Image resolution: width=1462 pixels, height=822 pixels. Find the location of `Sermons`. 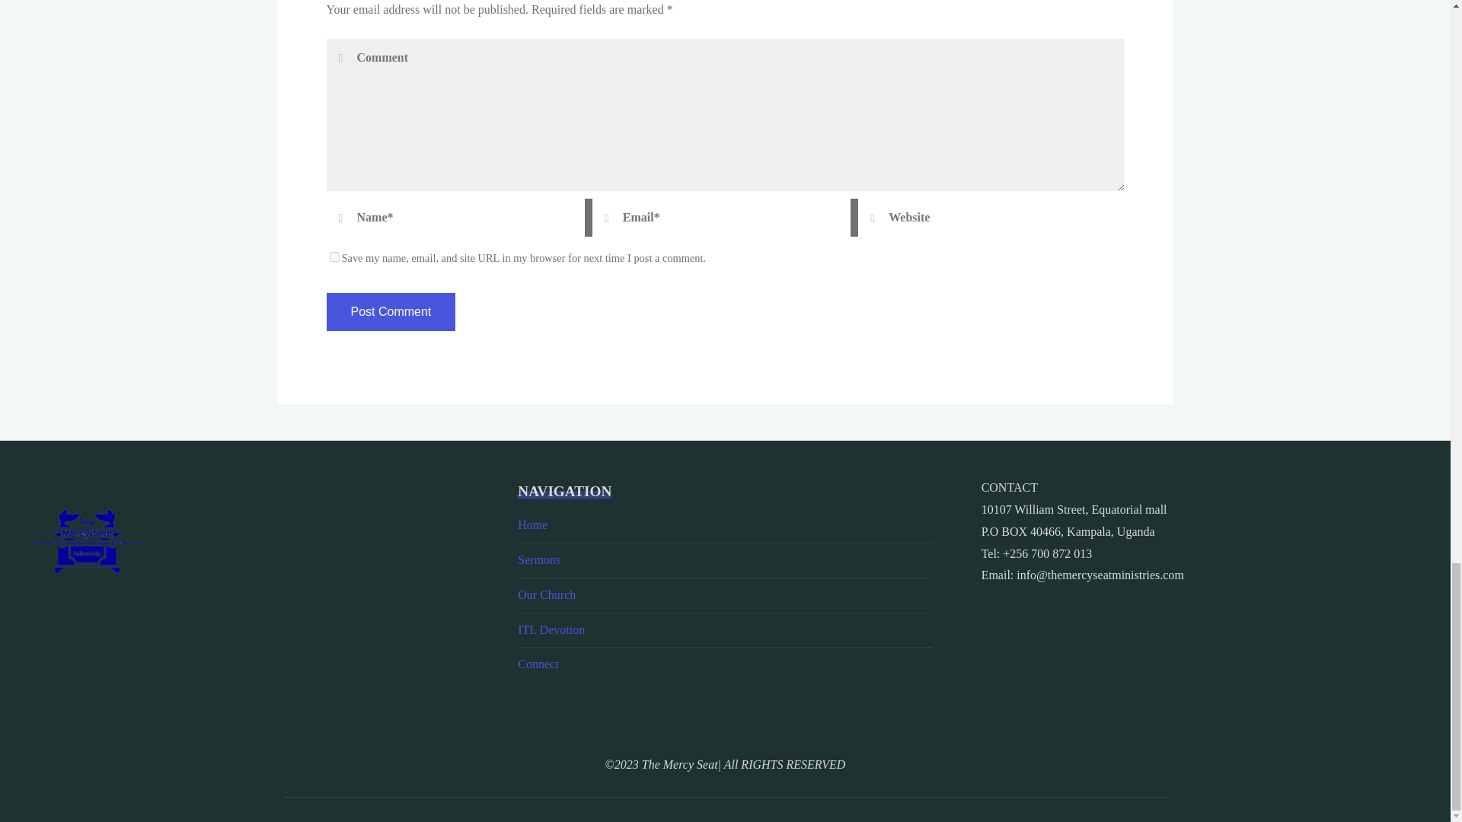

Sermons is located at coordinates (538, 559).